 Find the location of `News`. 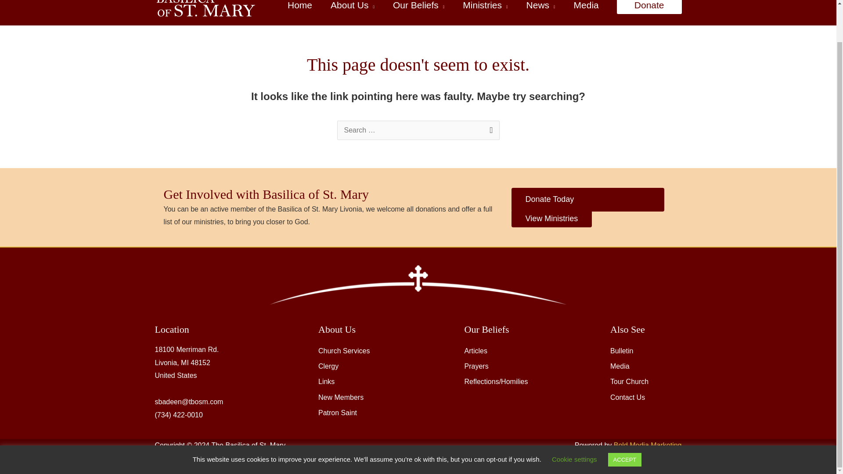

News is located at coordinates (541, 11).